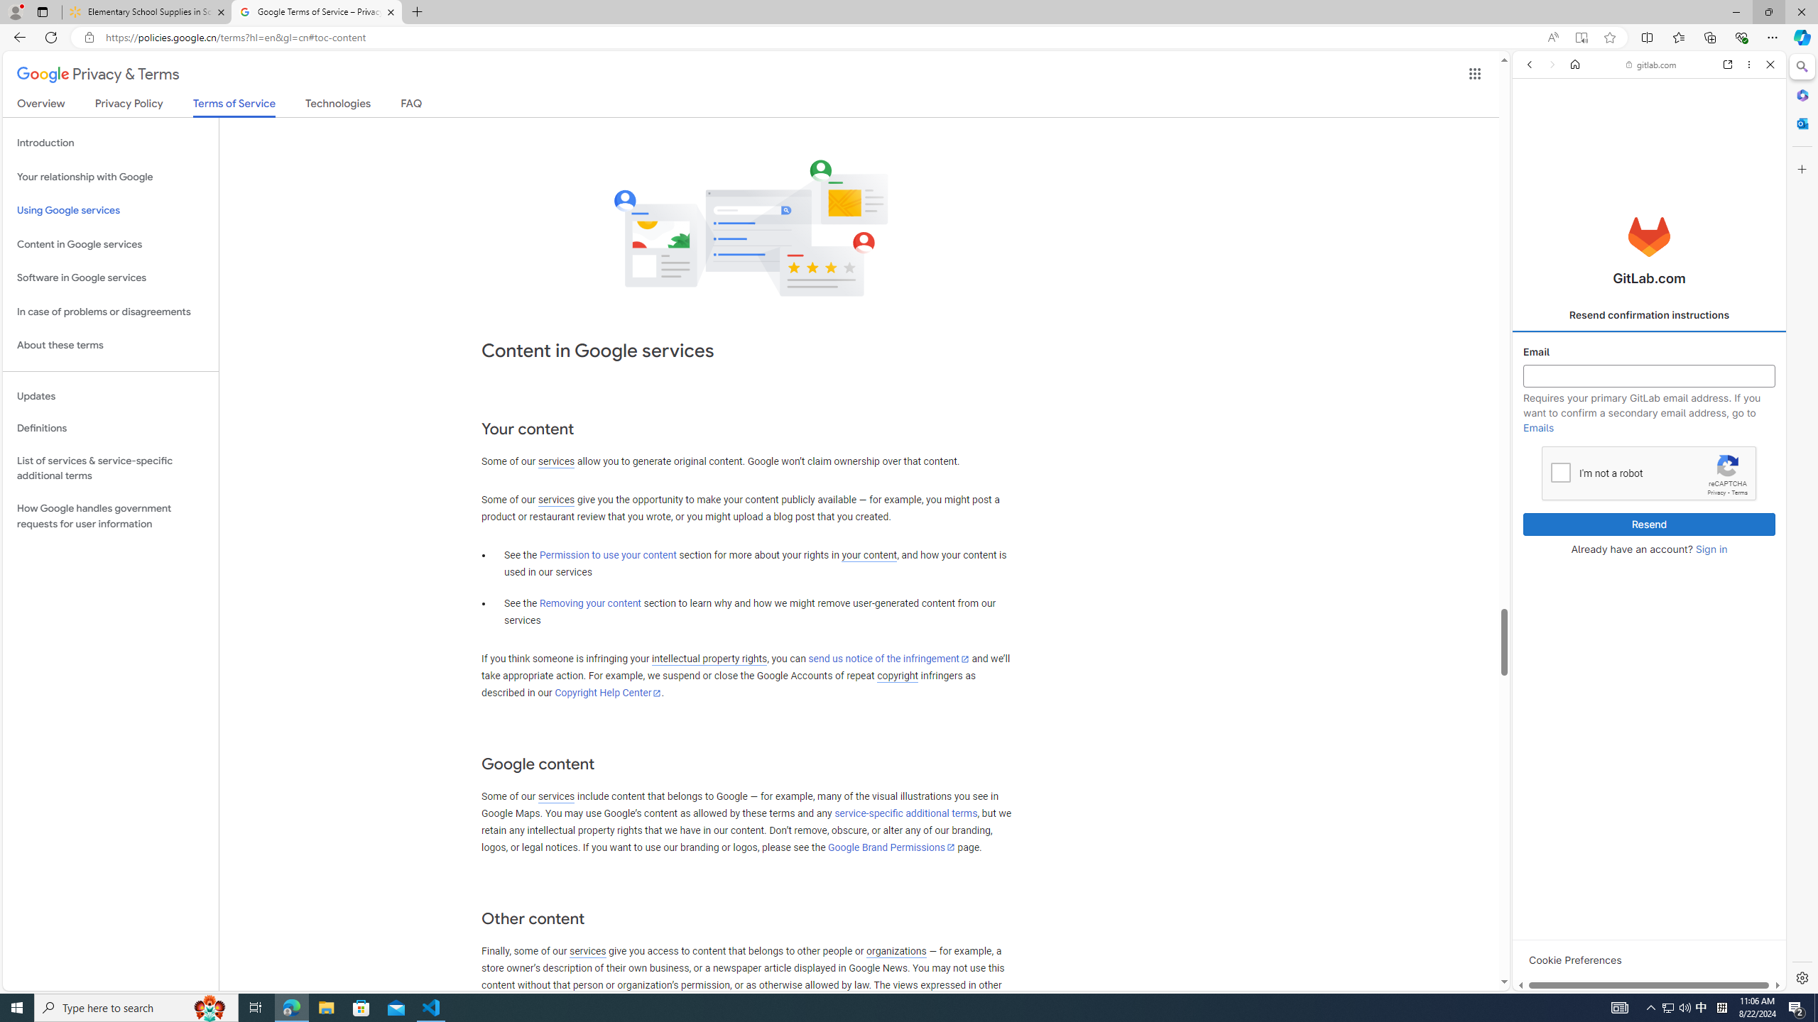 The image size is (1818, 1022). I want to click on All images, so click(1753, 1030).